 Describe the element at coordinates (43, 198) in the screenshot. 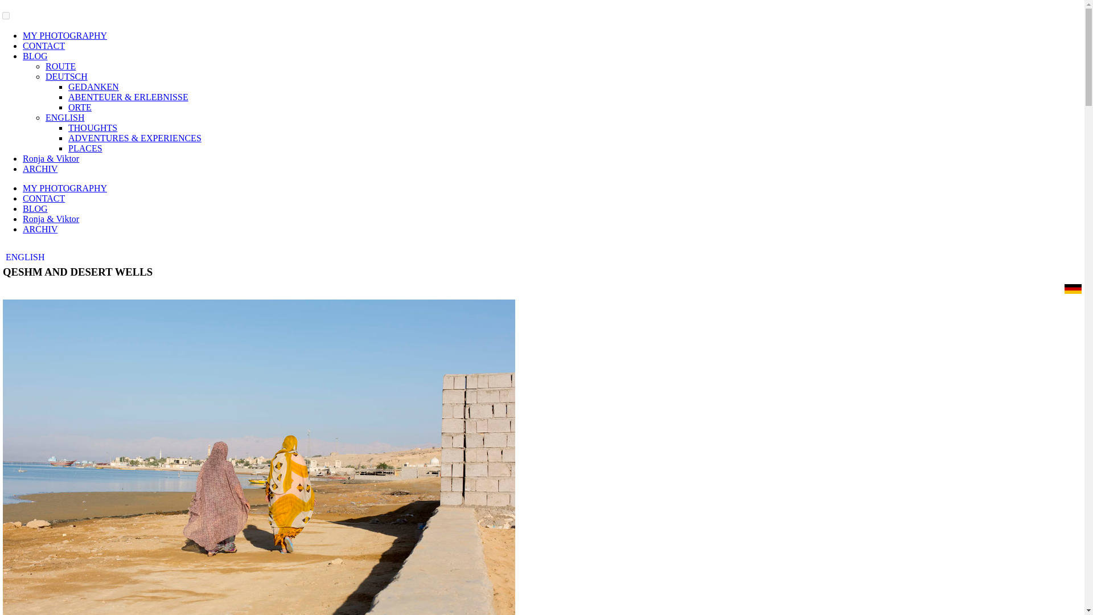

I see `CONTACT` at that location.